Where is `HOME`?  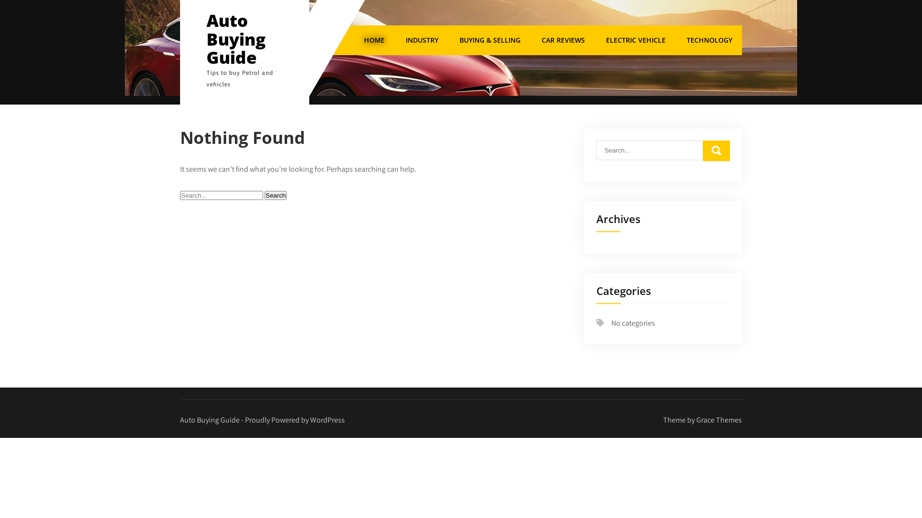 HOME is located at coordinates (375, 40).